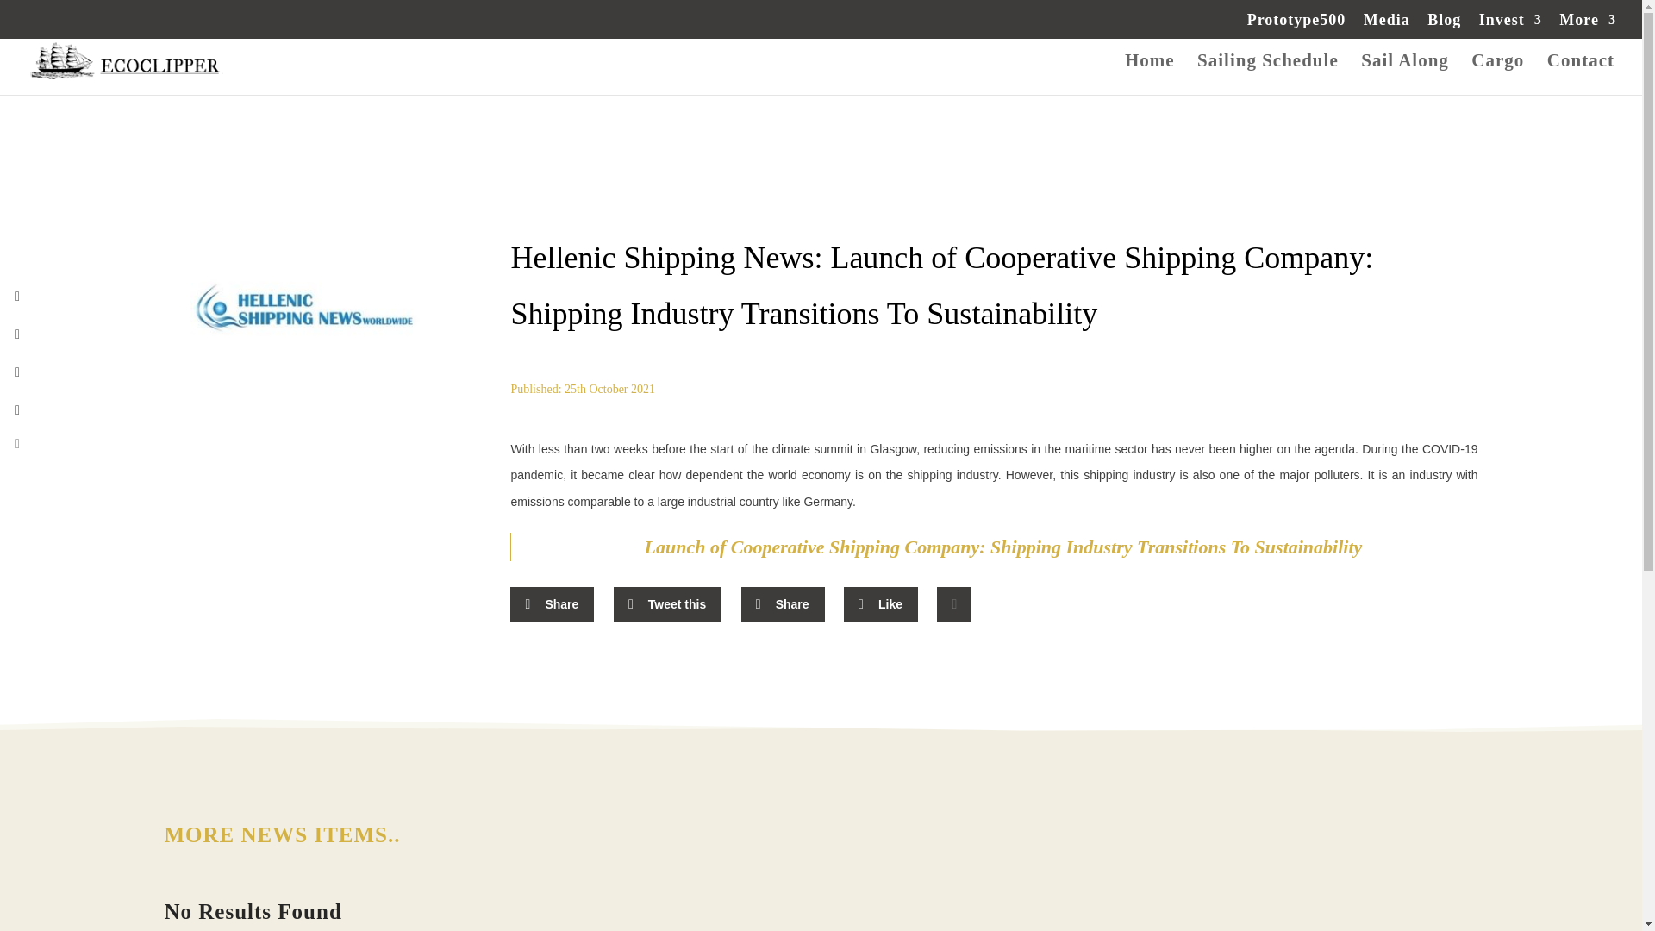 The height and width of the screenshot is (931, 1655). I want to click on Blog, so click(1444, 26).